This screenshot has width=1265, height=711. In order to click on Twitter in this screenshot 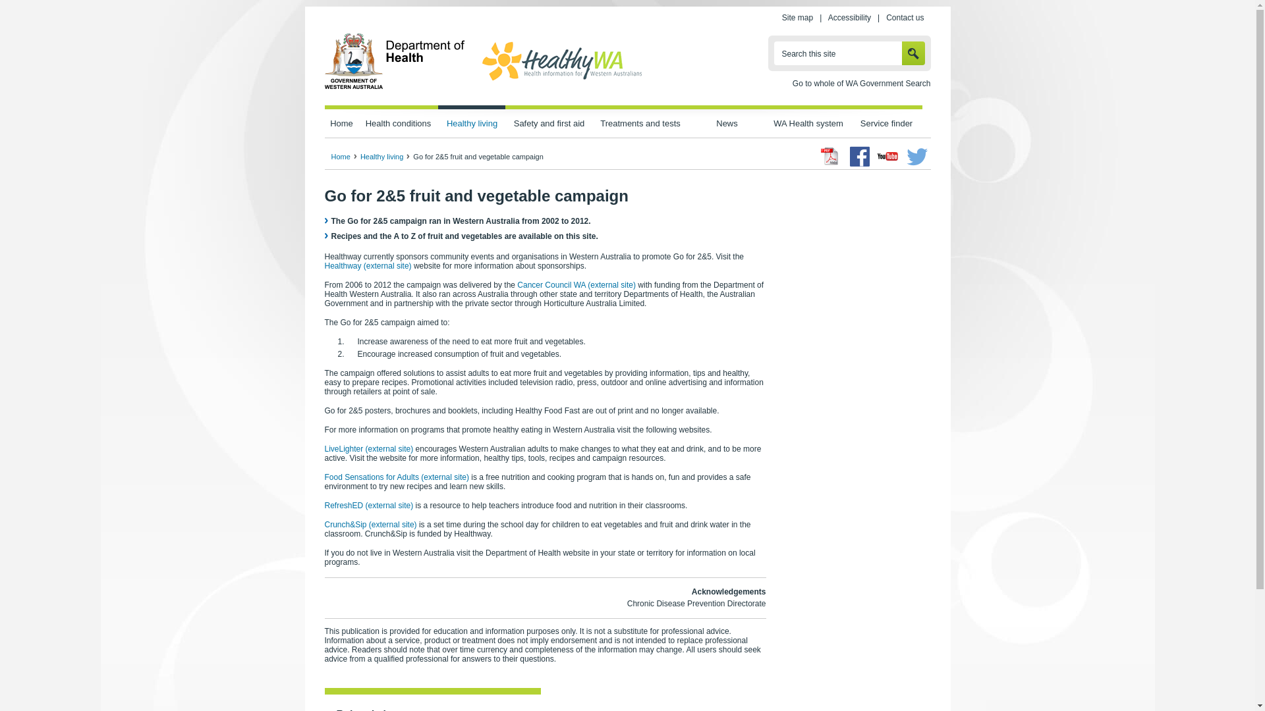, I will do `click(917, 156)`.